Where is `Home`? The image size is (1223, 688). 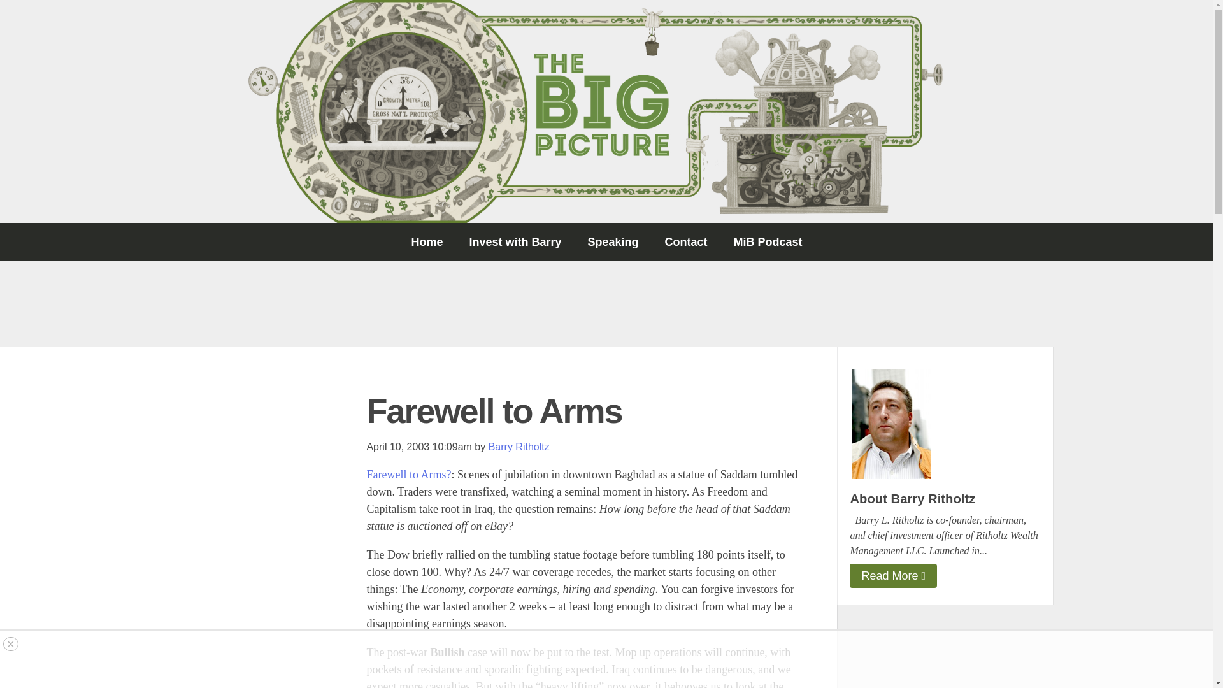
Home is located at coordinates (427, 242).